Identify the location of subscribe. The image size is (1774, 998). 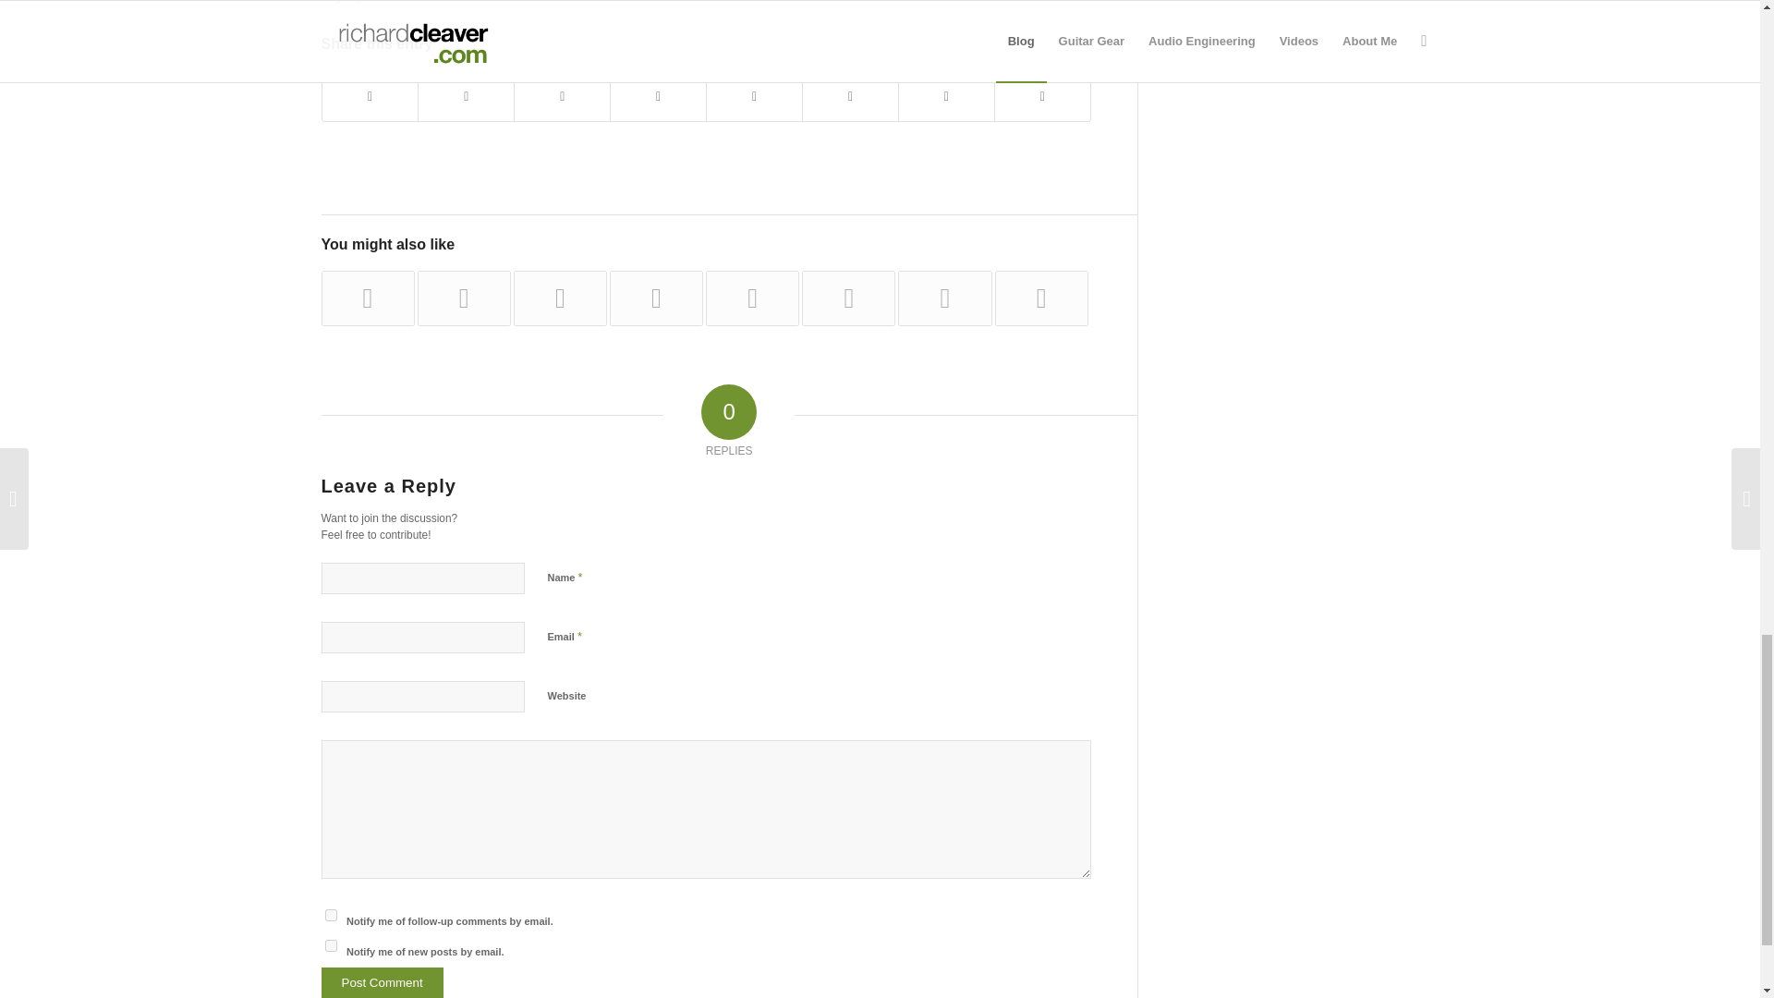
(331, 915).